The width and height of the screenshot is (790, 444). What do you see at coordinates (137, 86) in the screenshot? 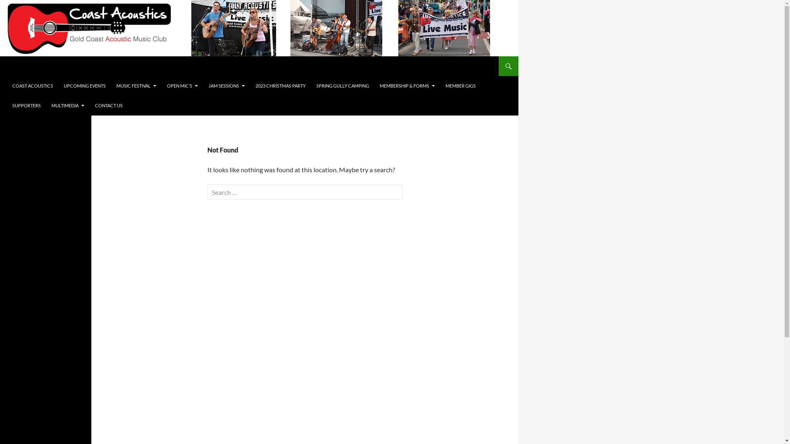
I see `MUSIC FESTIVAL` at bounding box center [137, 86].